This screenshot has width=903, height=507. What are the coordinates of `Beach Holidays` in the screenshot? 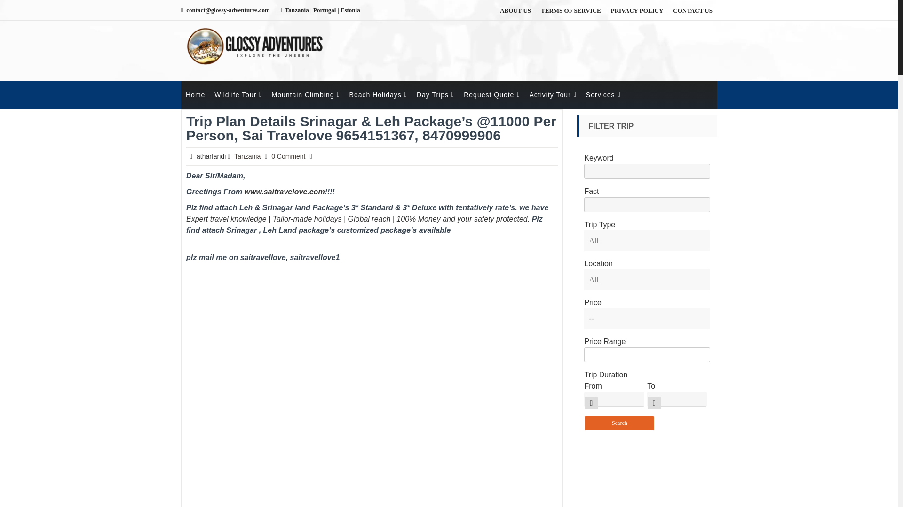 It's located at (378, 95).